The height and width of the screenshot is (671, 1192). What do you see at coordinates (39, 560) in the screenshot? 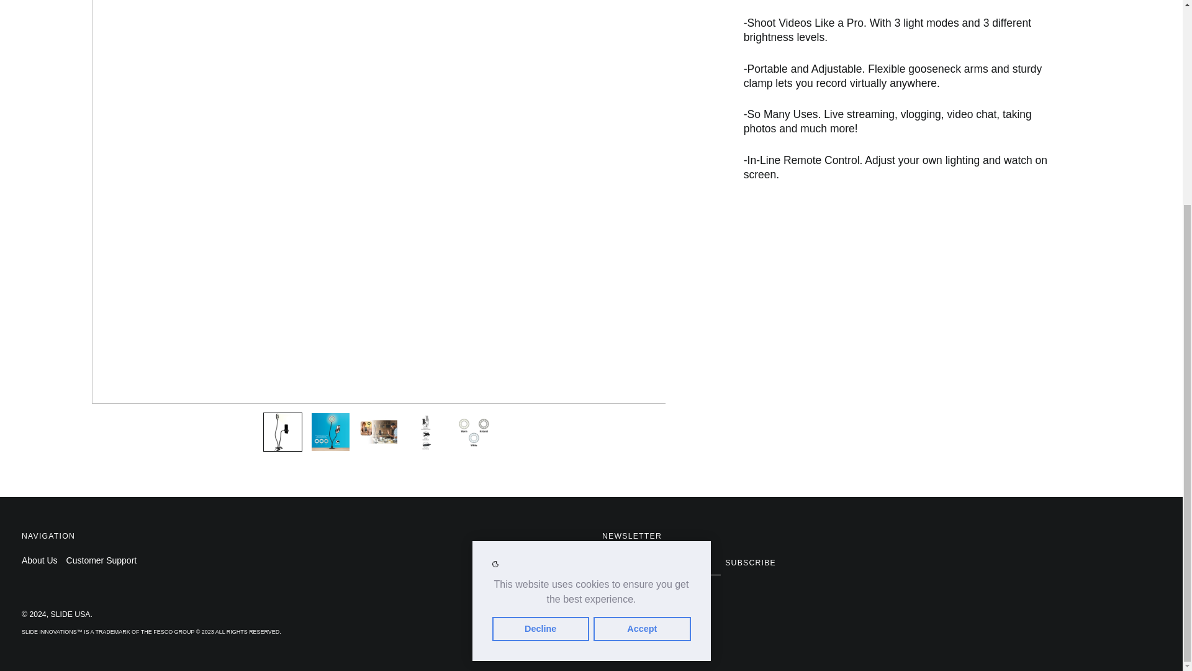
I see `About Us` at bounding box center [39, 560].